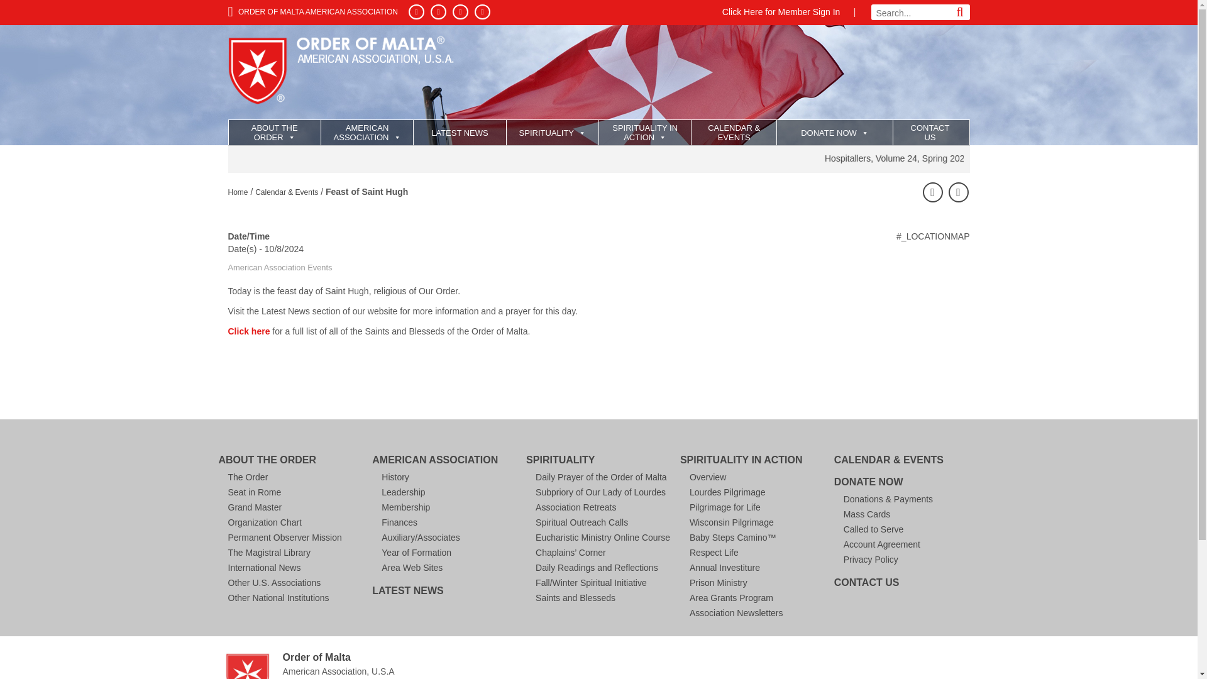 The image size is (1207, 679). I want to click on ABOUT THE ORDER, so click(275, 133).